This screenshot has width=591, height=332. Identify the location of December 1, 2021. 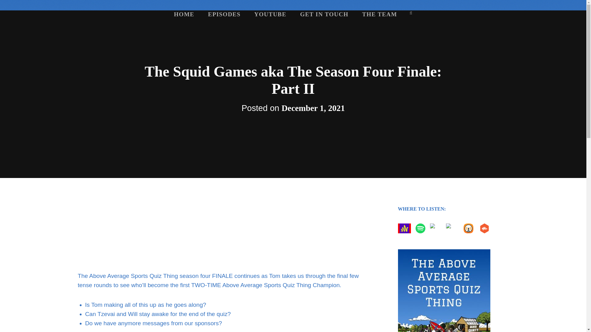
(313, 108).